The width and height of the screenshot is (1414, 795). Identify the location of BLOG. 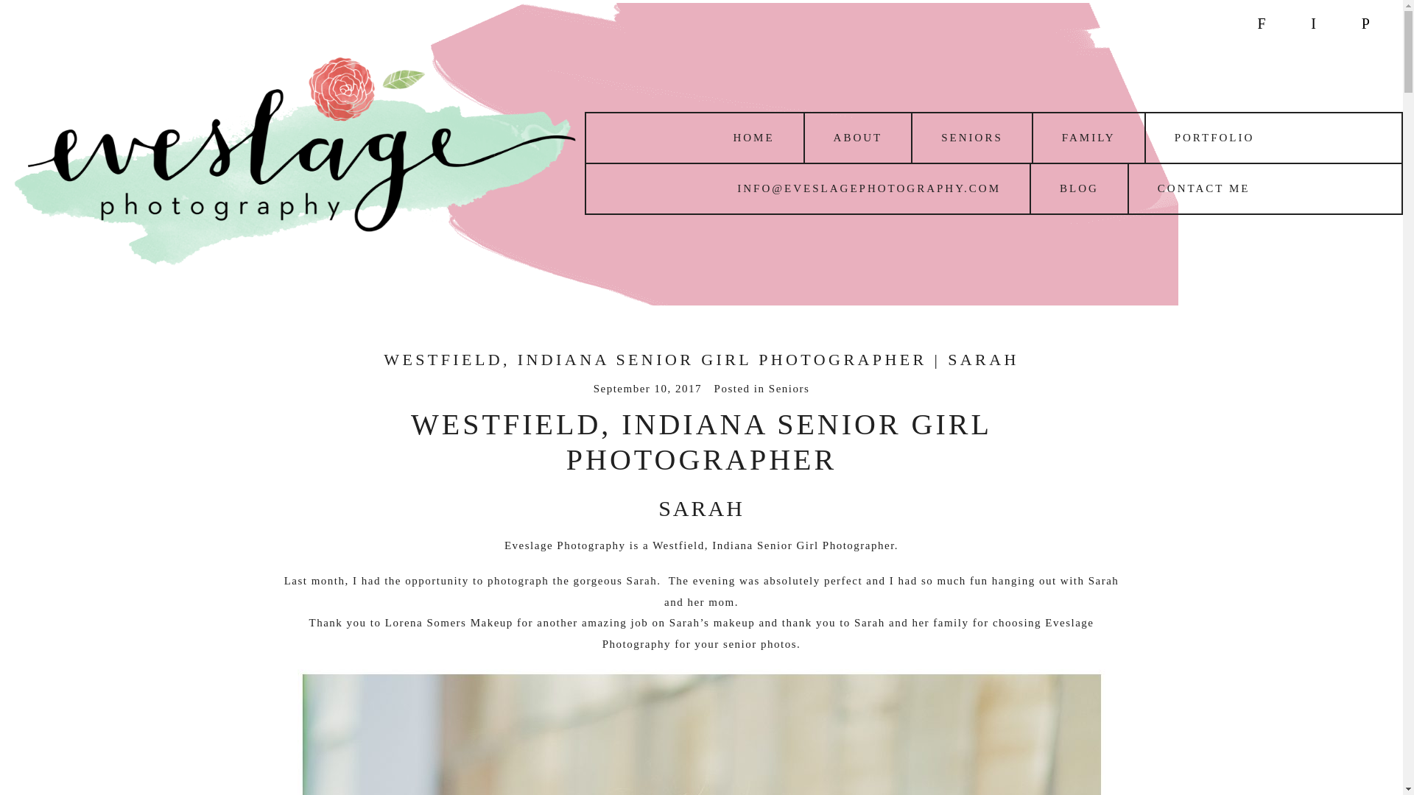
(1078, 188).